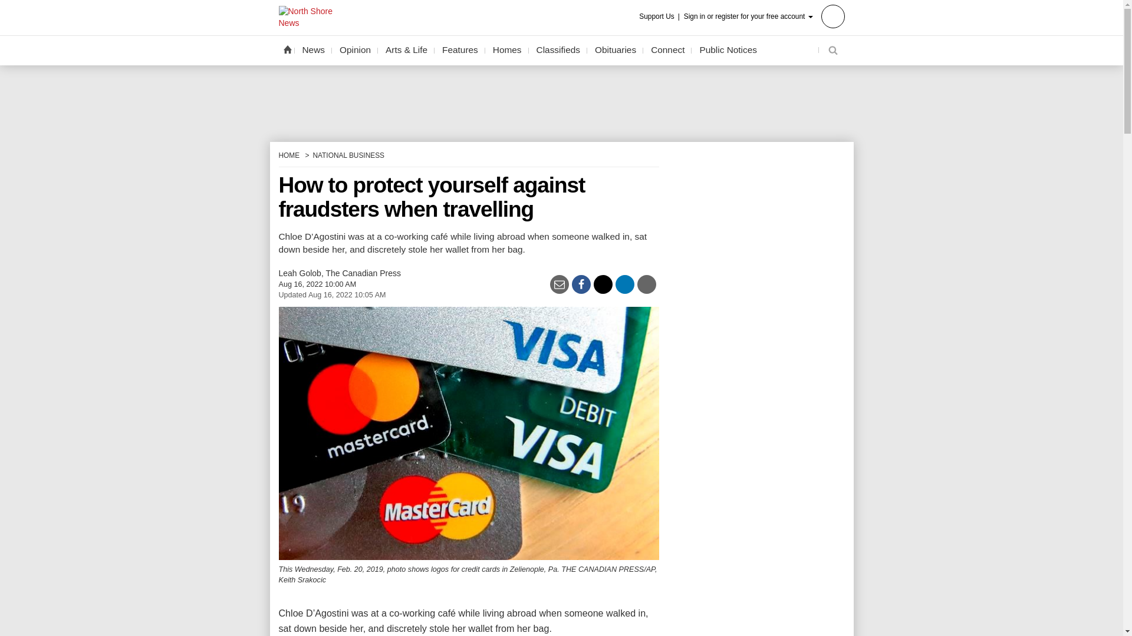 The height and width of the screenshot is (636, 1132). Describe the element at coordinates (764, 15) in the screenshot. I see `Sign in or register for your free account` at that location.